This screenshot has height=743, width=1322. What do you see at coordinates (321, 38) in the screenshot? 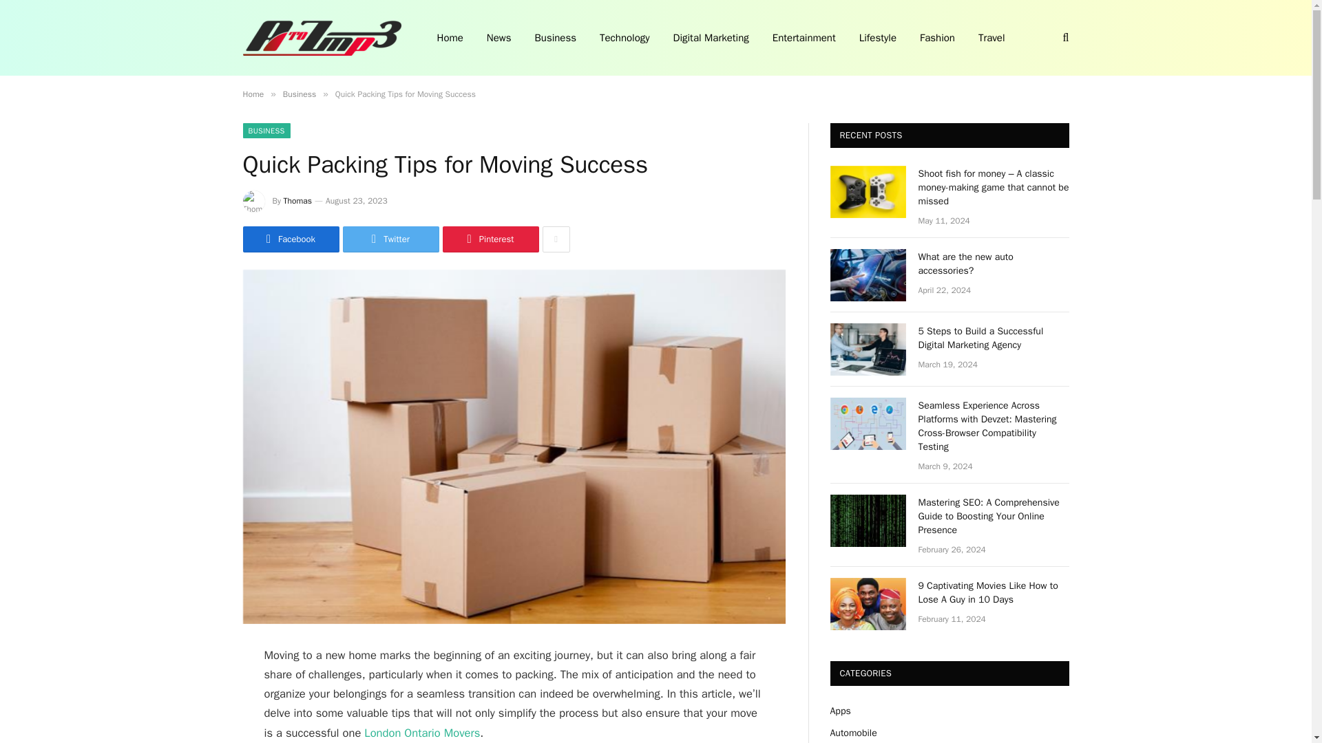
I see `Atozmp3` at bounding box center [321, 38].